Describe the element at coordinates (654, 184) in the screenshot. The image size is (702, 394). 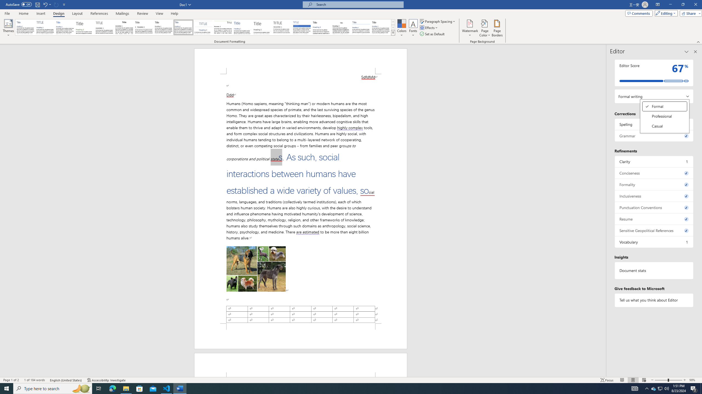
I see `Formality, 0 issues. Press space or enter to review items.` at that location.